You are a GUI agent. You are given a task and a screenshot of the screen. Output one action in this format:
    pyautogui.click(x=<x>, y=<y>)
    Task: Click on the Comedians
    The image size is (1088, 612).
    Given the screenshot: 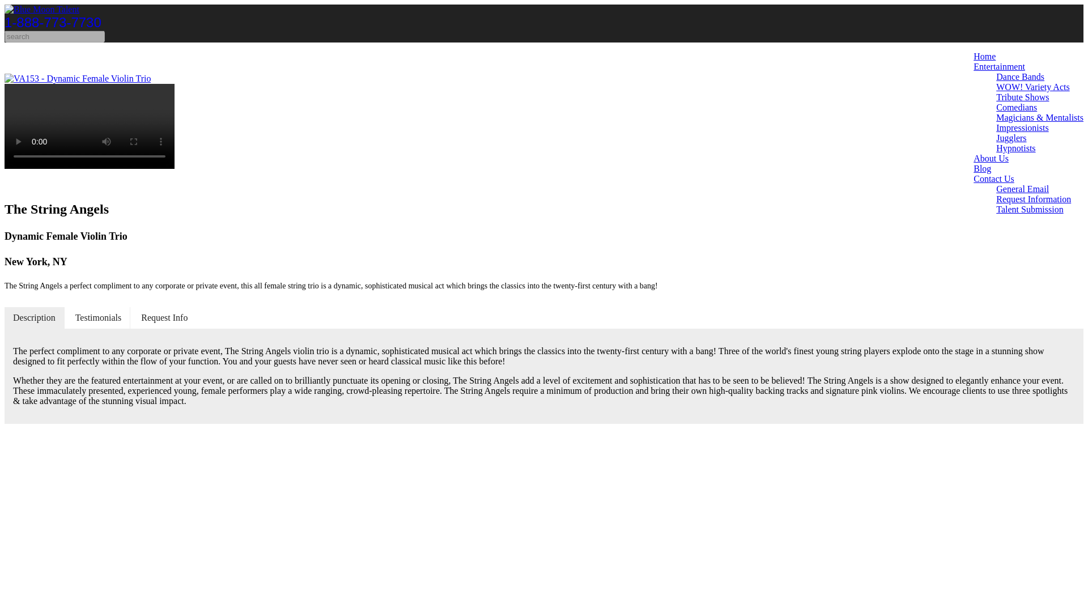 What is the action you would take?
    pyautogui.click(x=1017, y=107)
    